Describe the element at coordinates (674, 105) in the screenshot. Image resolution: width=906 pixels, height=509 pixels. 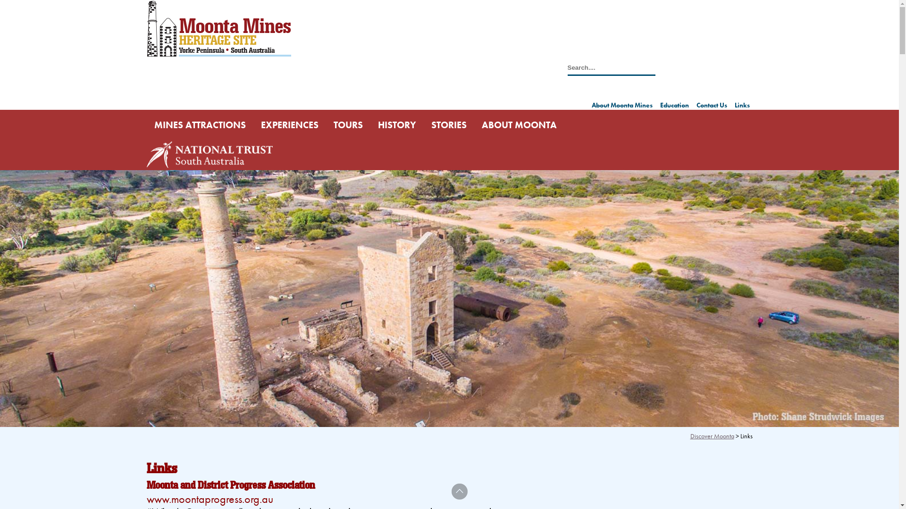
I see `Education` at that location.